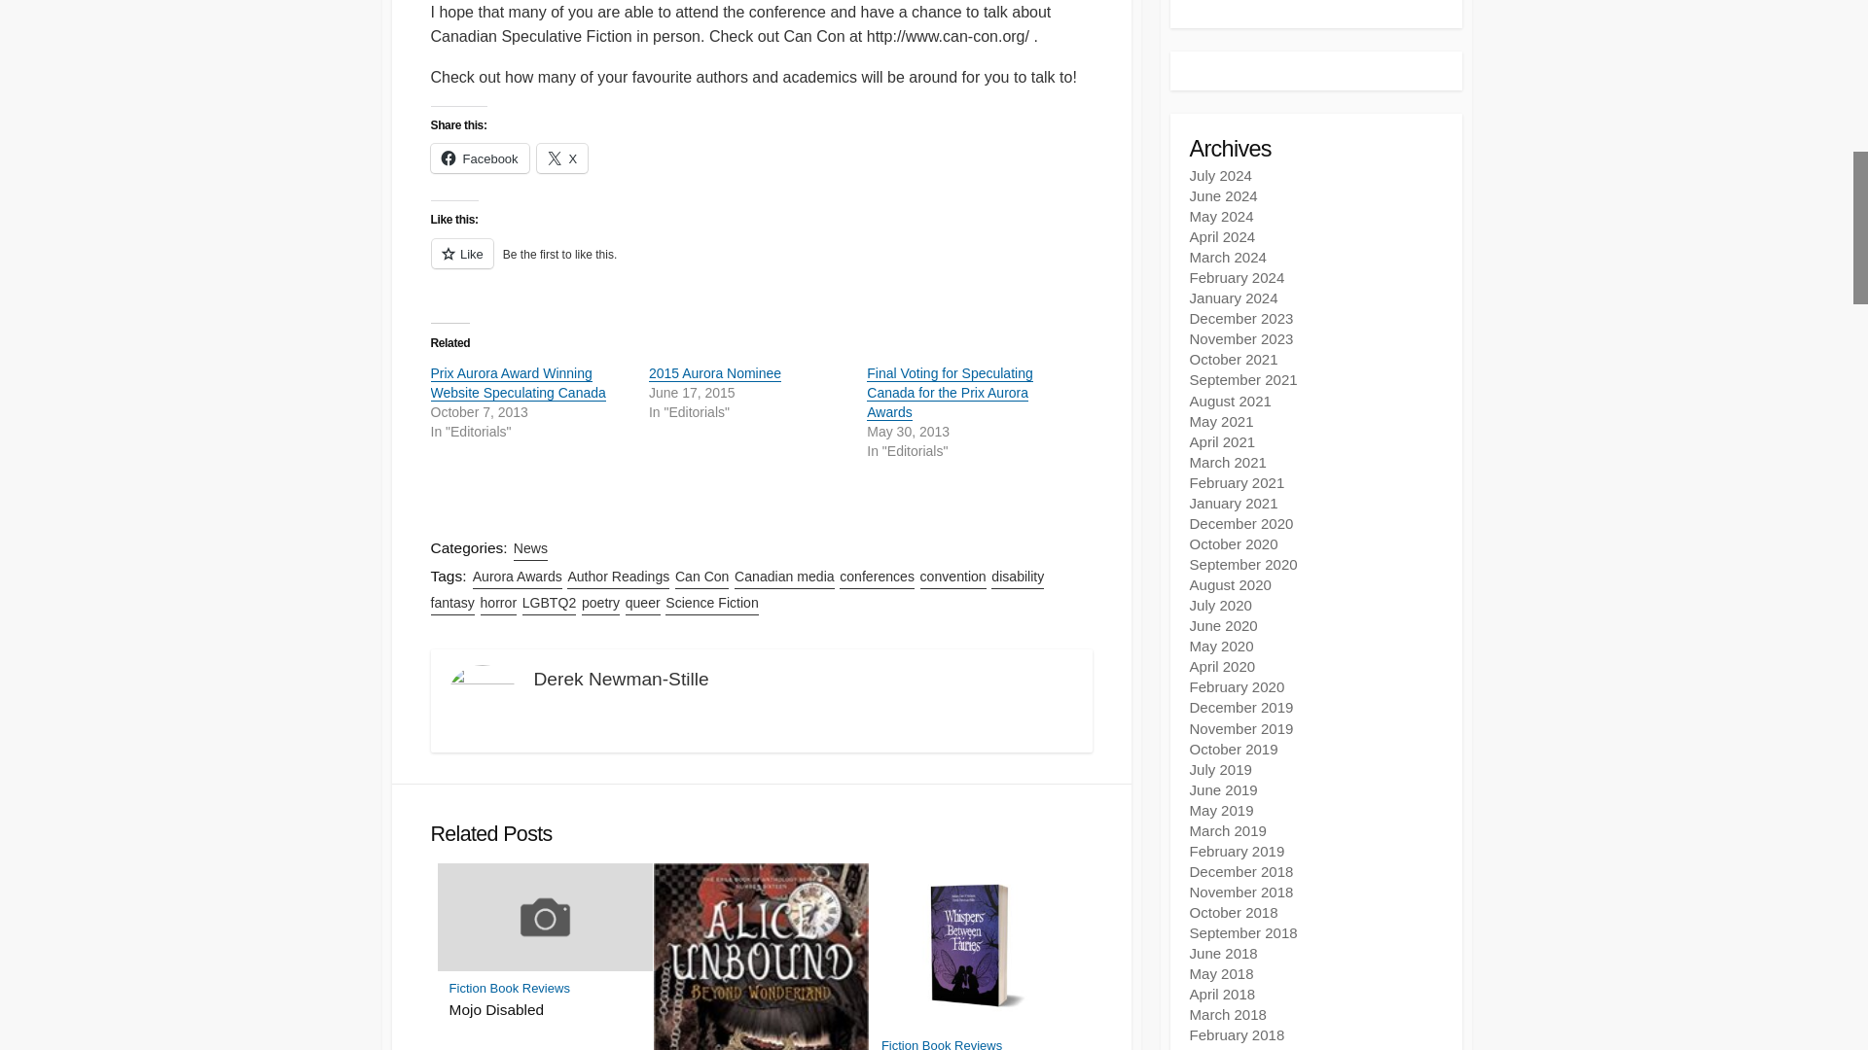  What do you see at coordinates (546, 1009) in the screenshot?
I see `Mojo Disabled` at bounding box center [546, 1009].